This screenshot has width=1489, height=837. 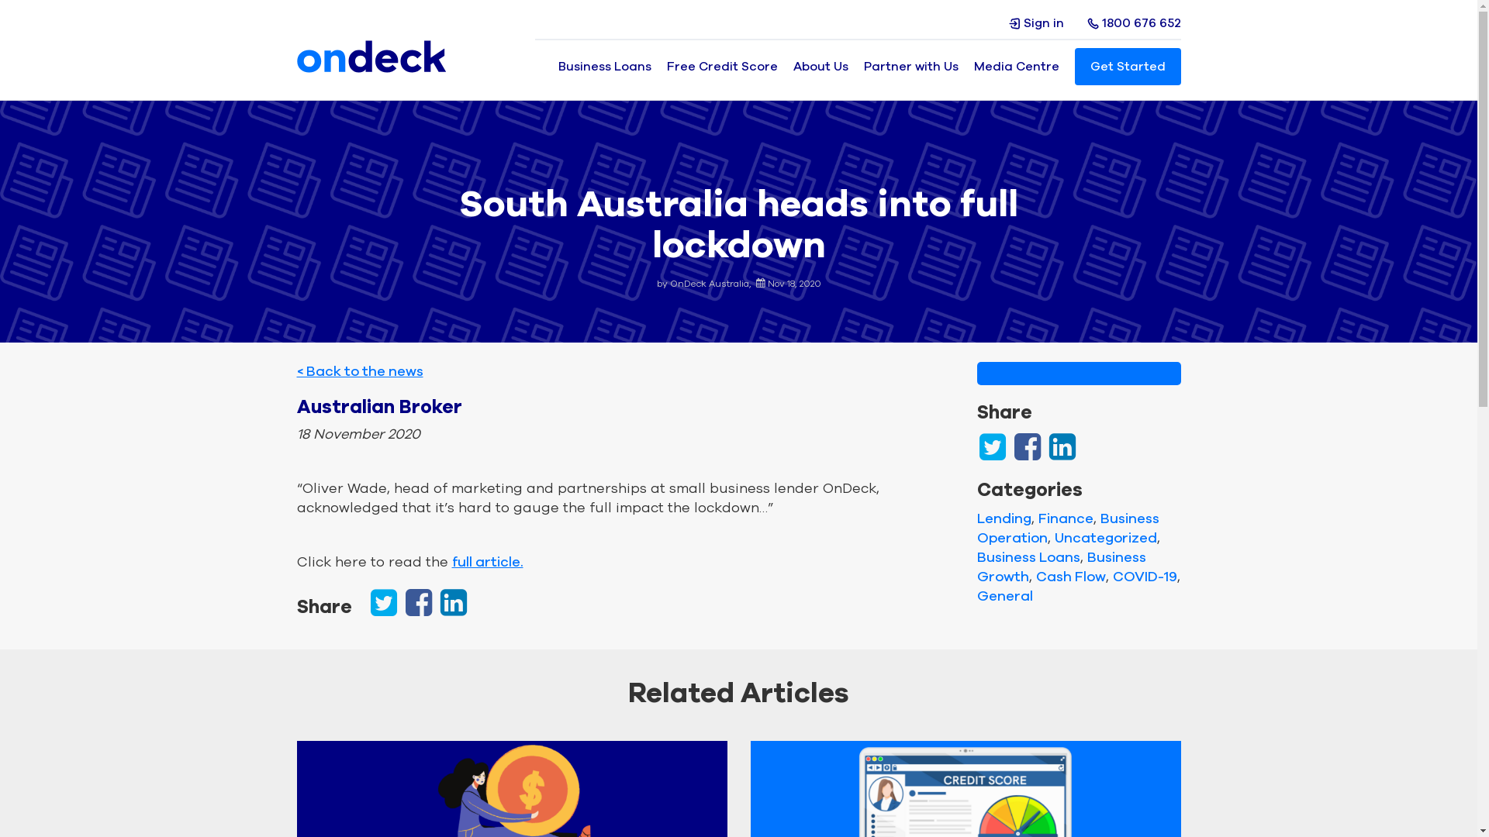 What do you see at coordinates (1036, 23) in the screenshot?
I see `Sign in` at bounding box center [1036, 23].